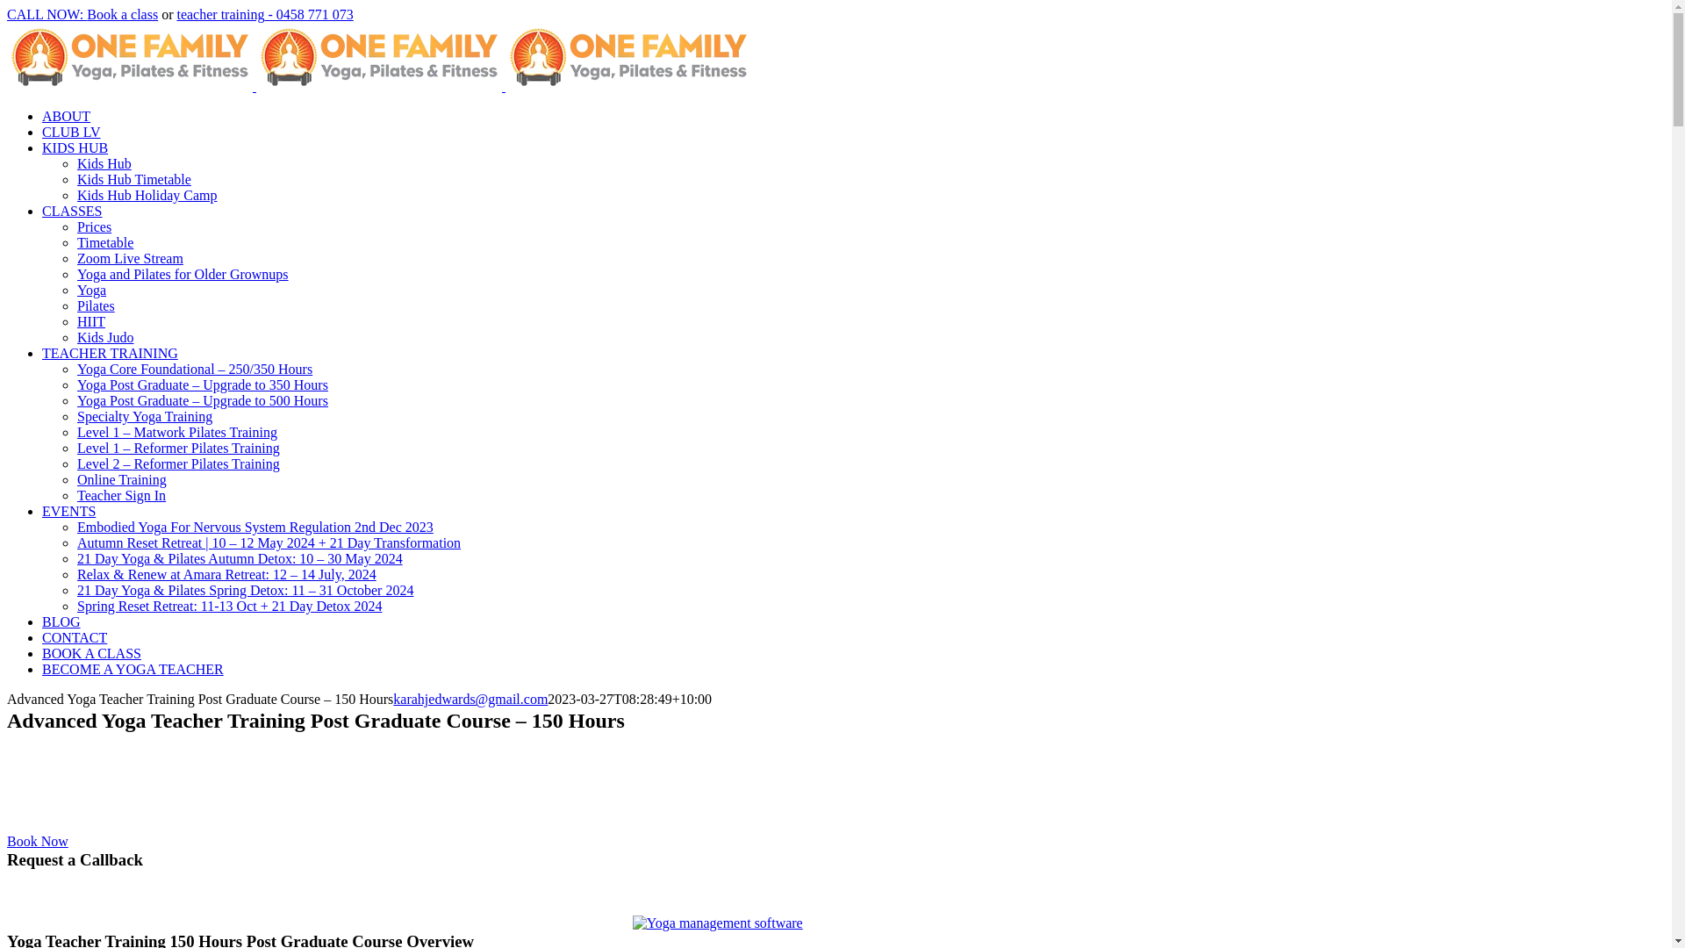 The image size is (1685, 948). Describe the element at coordinates (67, 116) in the screenshot. I see `ABOUT` at that location.